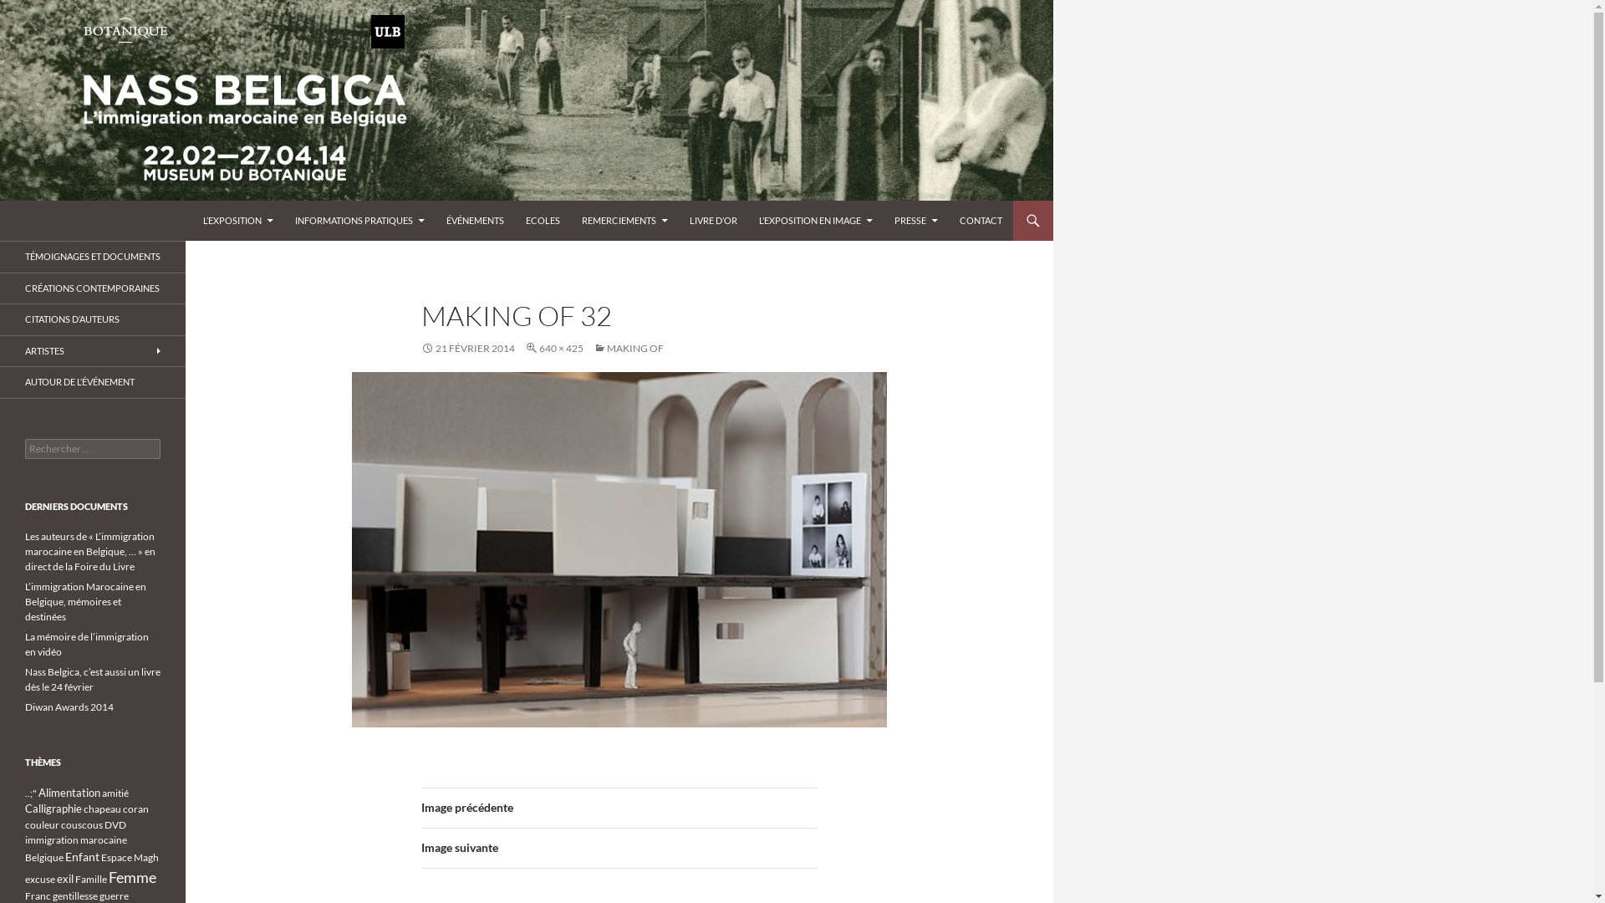 The image size is (1605, 903). What do you see at coordinates (619, 849) in the screenshot?
I see `Image suivante` at bounding box center [619, 849].